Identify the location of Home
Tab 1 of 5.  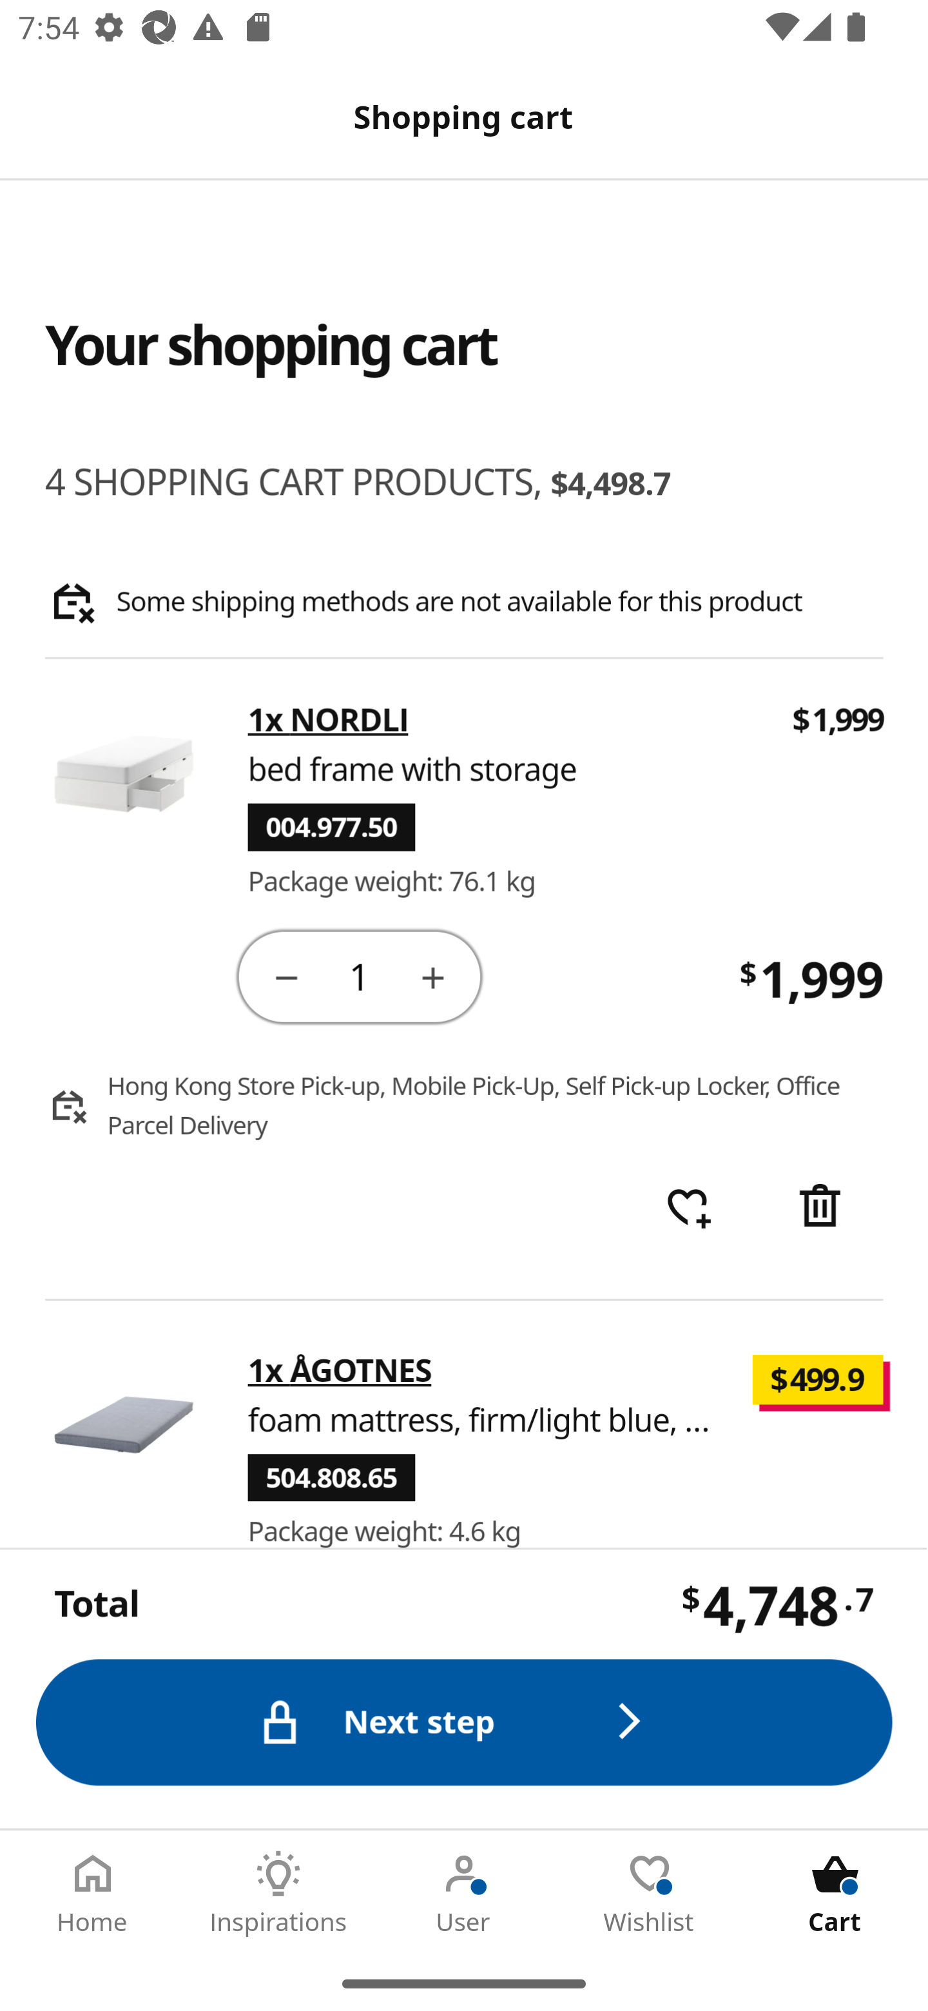
(93, 1893).